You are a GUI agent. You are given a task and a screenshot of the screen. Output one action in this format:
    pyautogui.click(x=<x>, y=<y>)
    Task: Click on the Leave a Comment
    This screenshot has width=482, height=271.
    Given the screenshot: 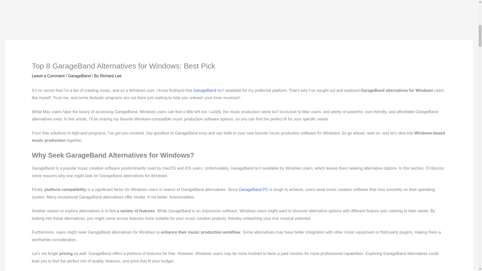 What is the action you would take?
    pyautogui.click(x=48, y=76)
    